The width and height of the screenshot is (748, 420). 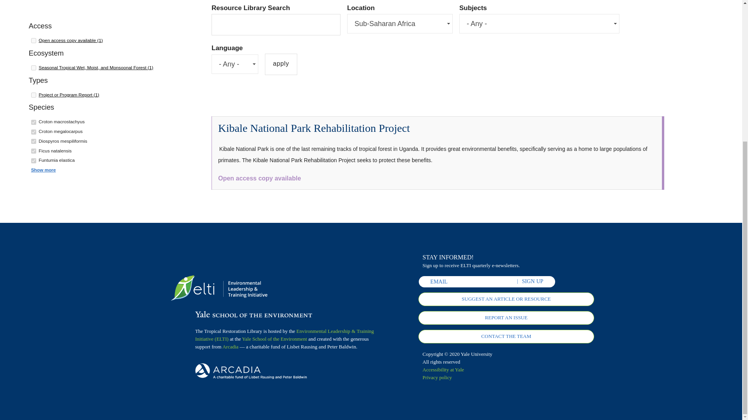 I want to click on on, so click(x=34, y=151).